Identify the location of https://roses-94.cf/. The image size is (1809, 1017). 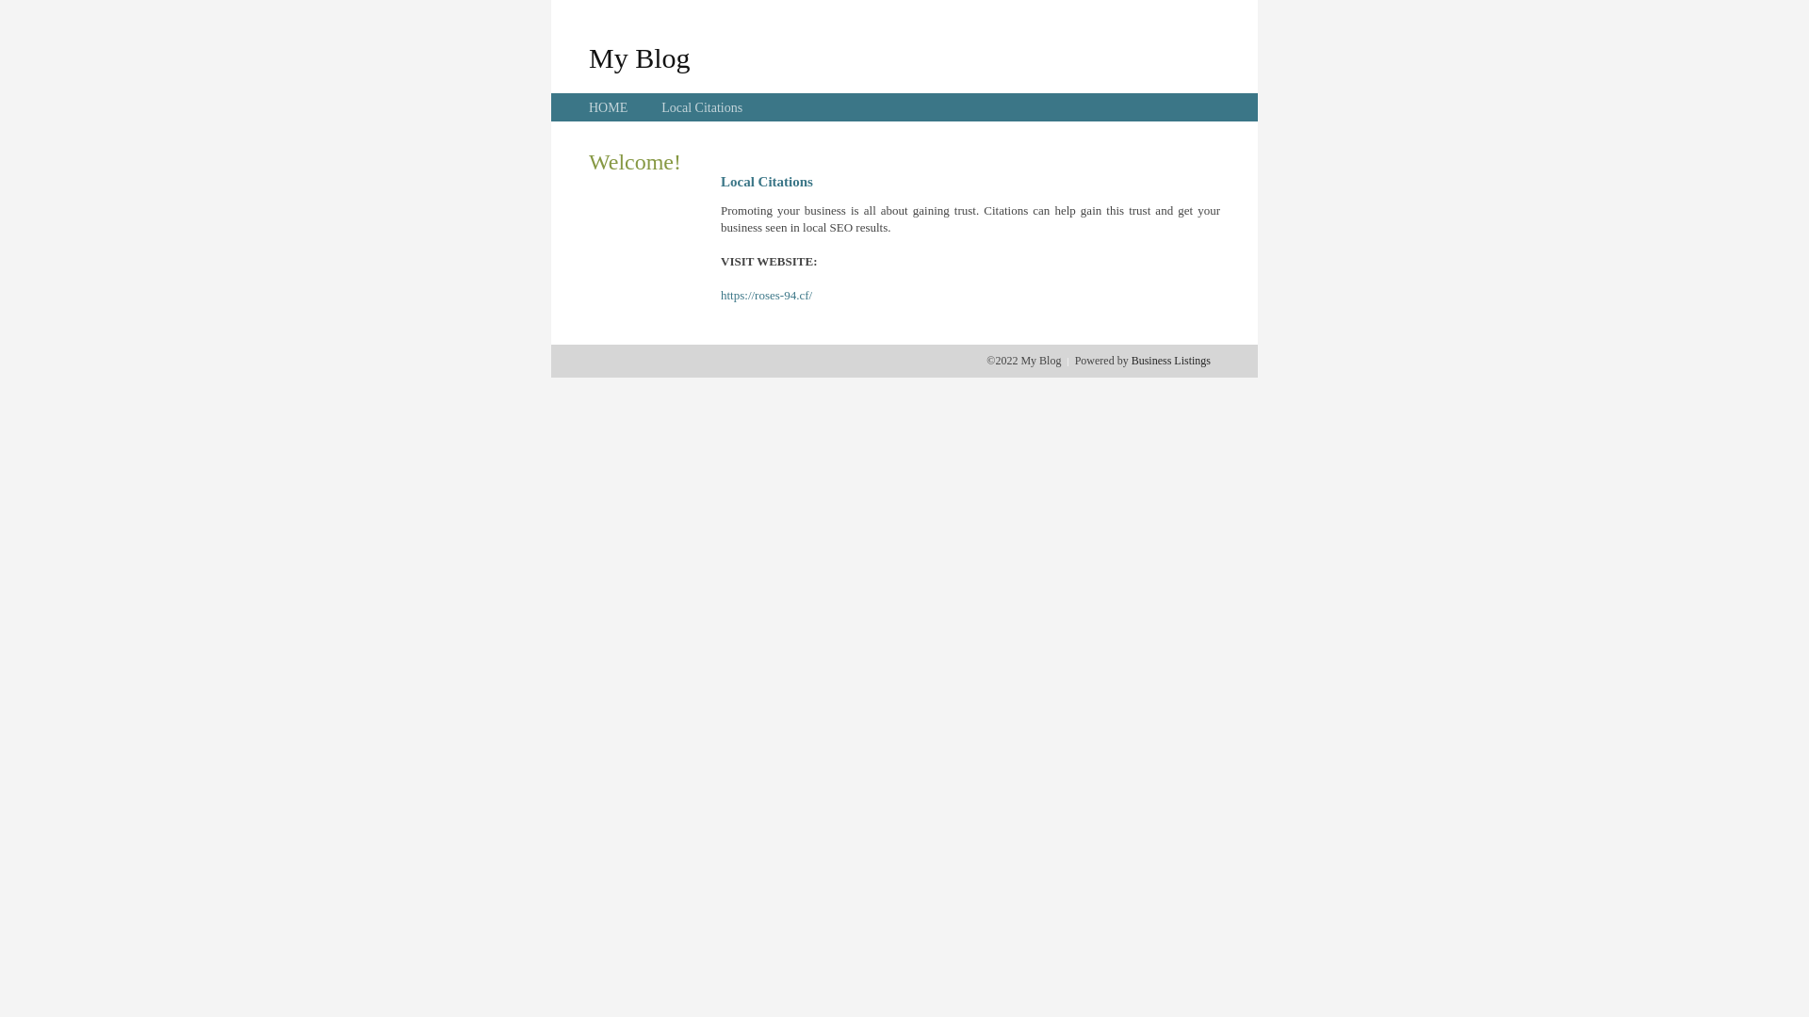
(767, 296).